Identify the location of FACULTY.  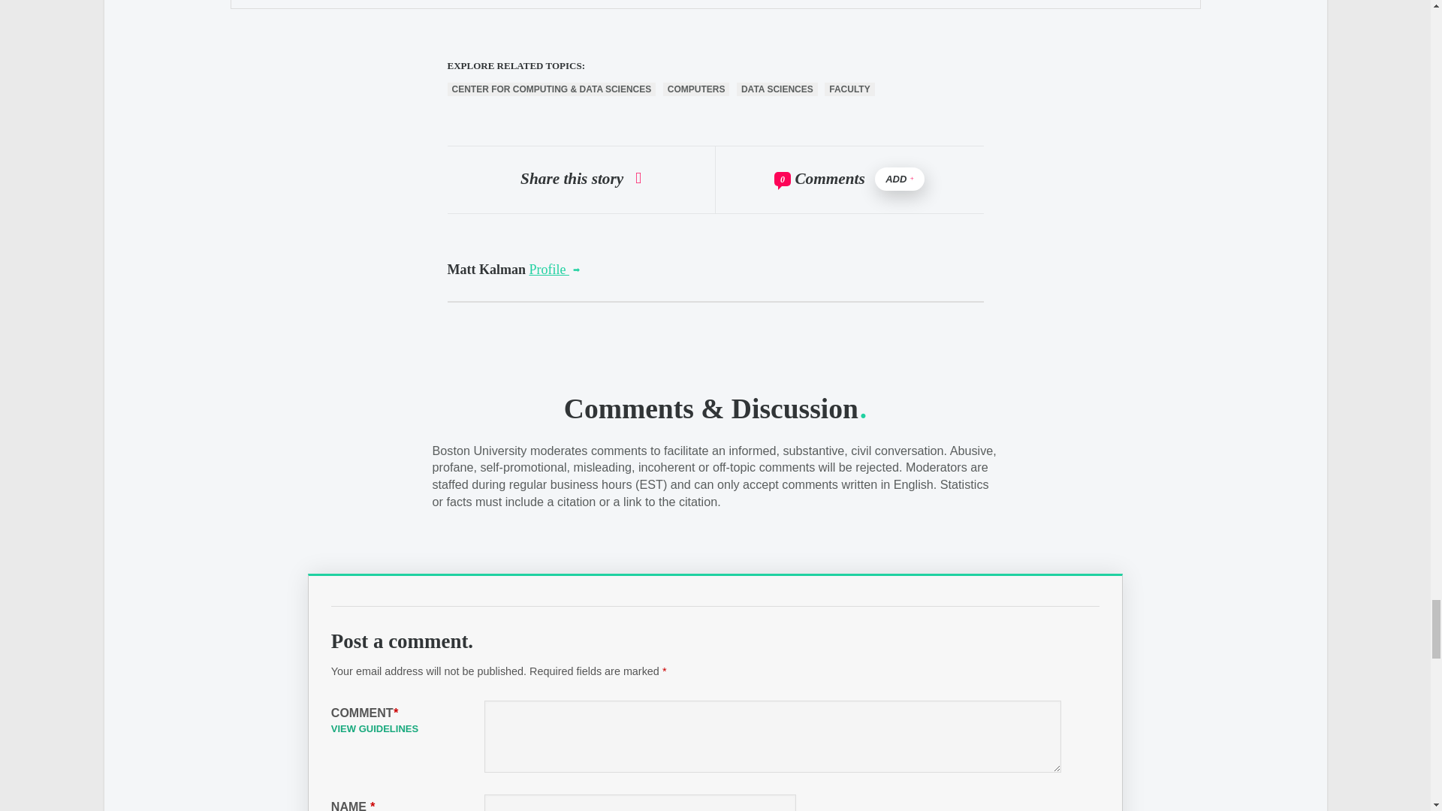
(849, 89).